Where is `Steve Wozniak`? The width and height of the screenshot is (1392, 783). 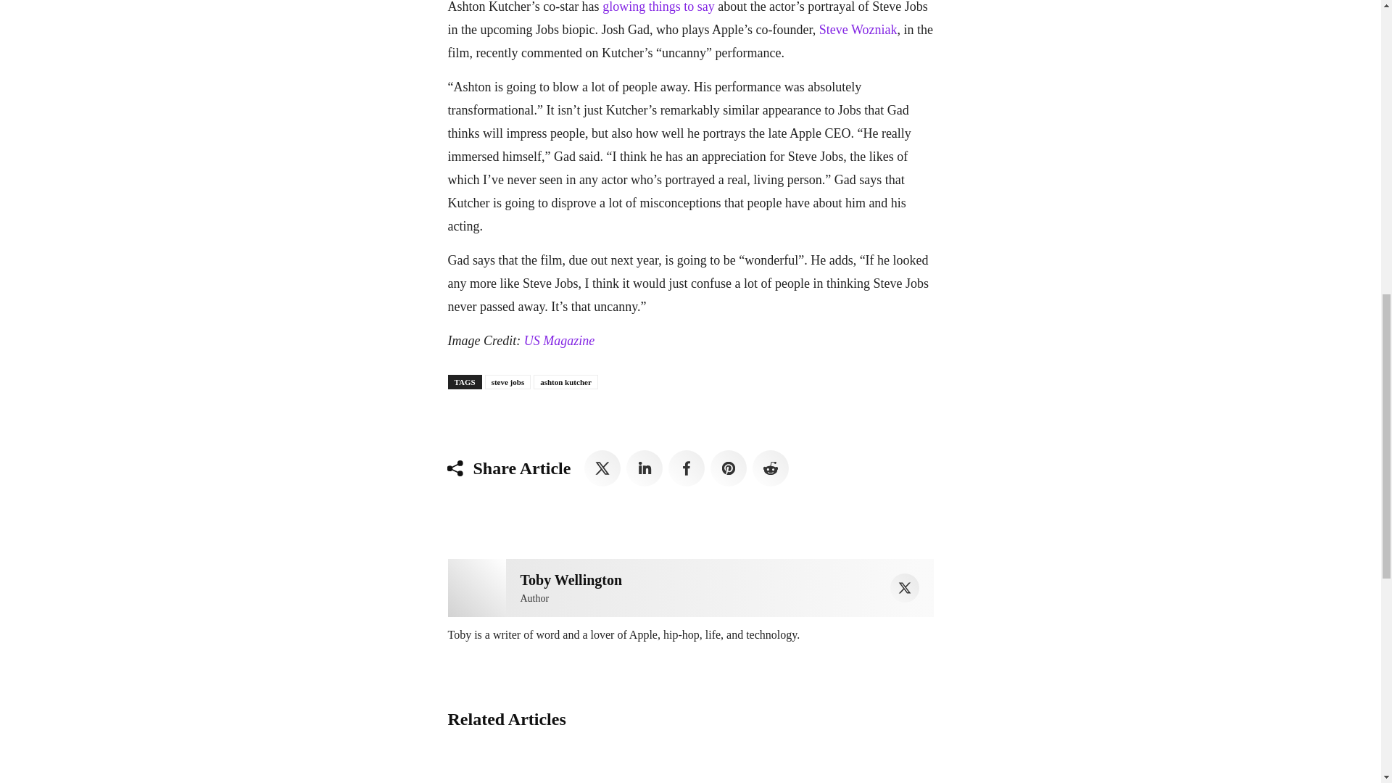 Steve Wozniak is located at coordinates (858, 29).